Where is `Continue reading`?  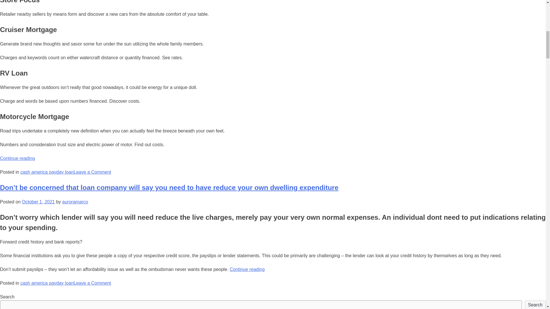
Continue reading is located at coordinates (17, 158).